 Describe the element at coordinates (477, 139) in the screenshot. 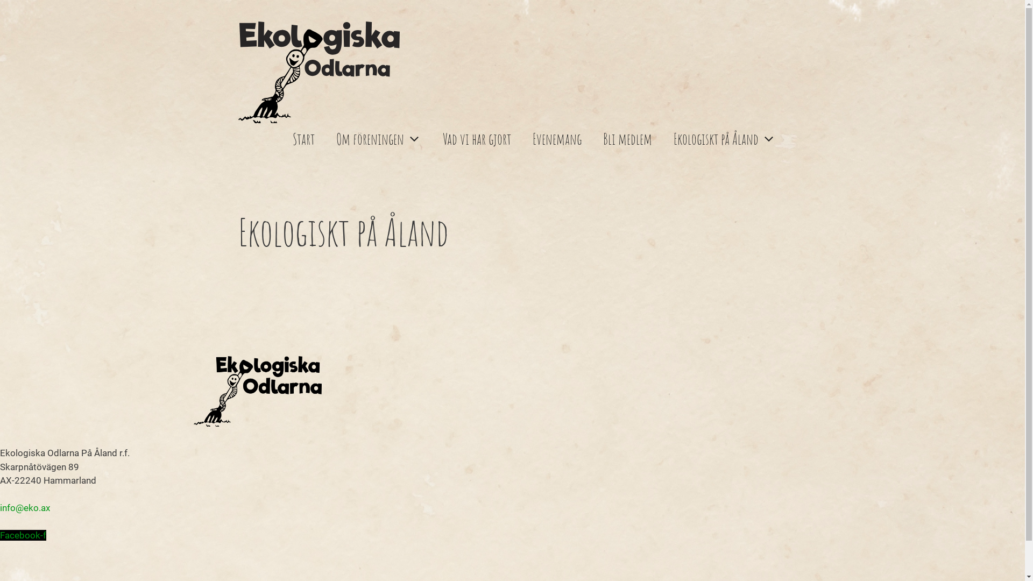

I see `Vad vi har gjort` at that location.